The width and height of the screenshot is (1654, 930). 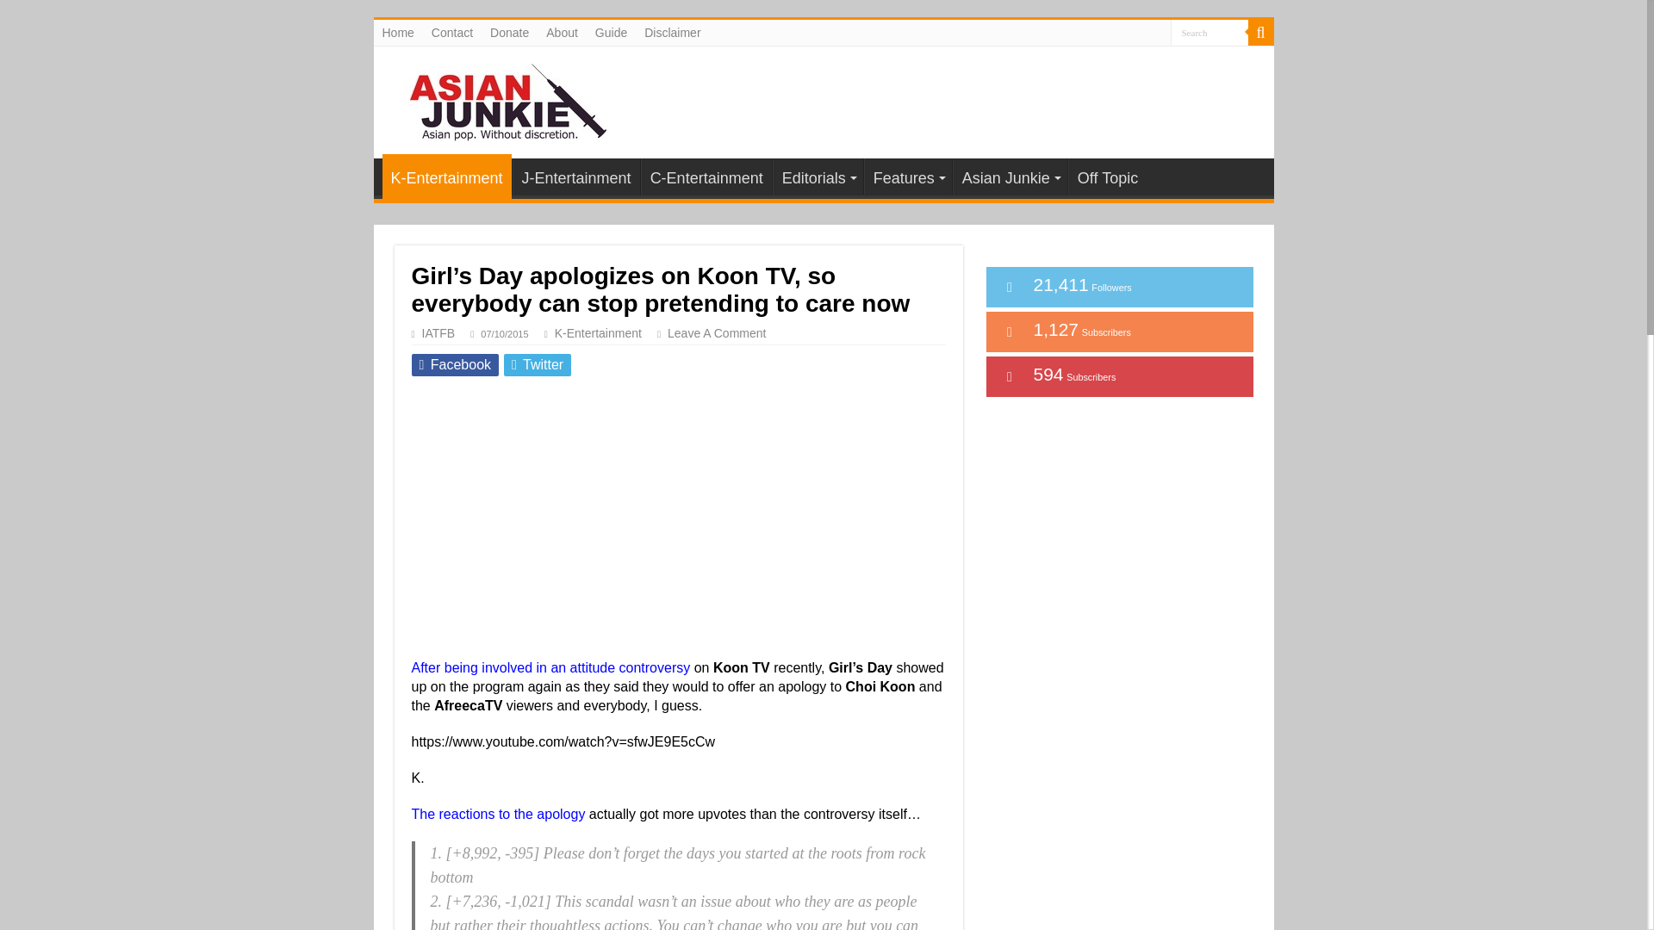 What do you see at coordinates (724, 333) in the screenshot?
I see `Leave A Comment` at bounding box center [724, 333].